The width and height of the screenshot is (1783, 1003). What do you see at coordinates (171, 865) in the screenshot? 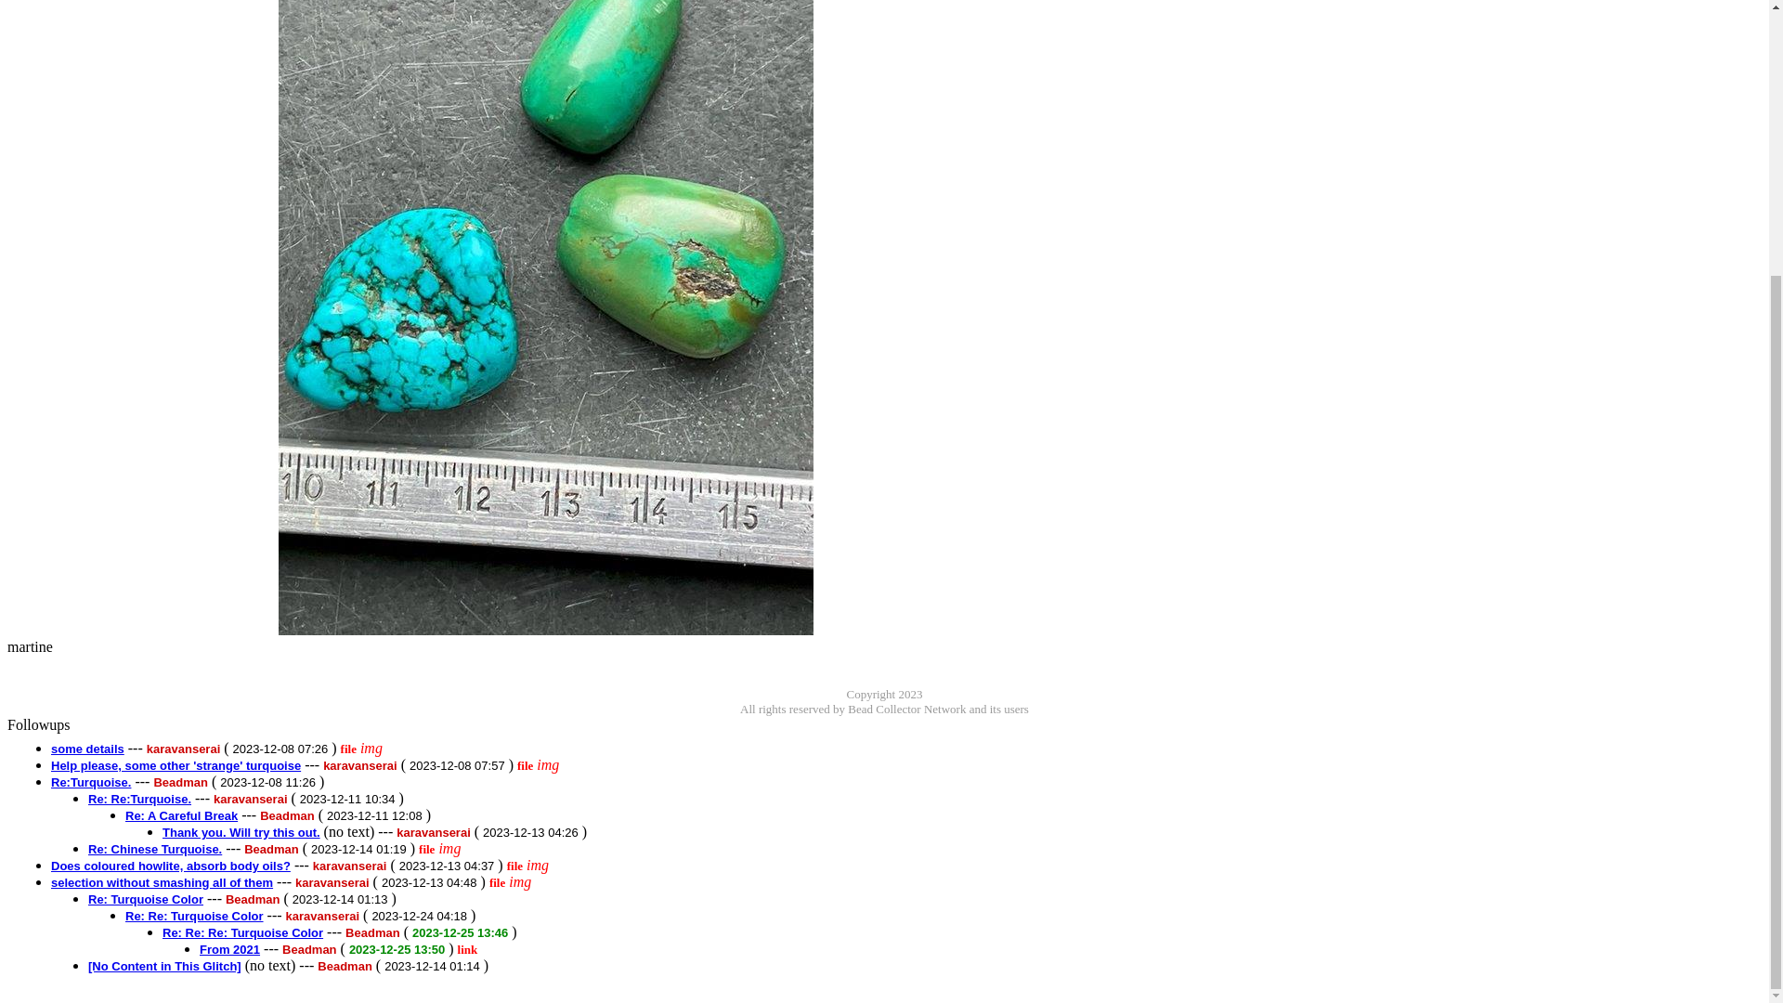
I see `Does coloured howlite, absorb body oils?` at bounding box center [171, 865].